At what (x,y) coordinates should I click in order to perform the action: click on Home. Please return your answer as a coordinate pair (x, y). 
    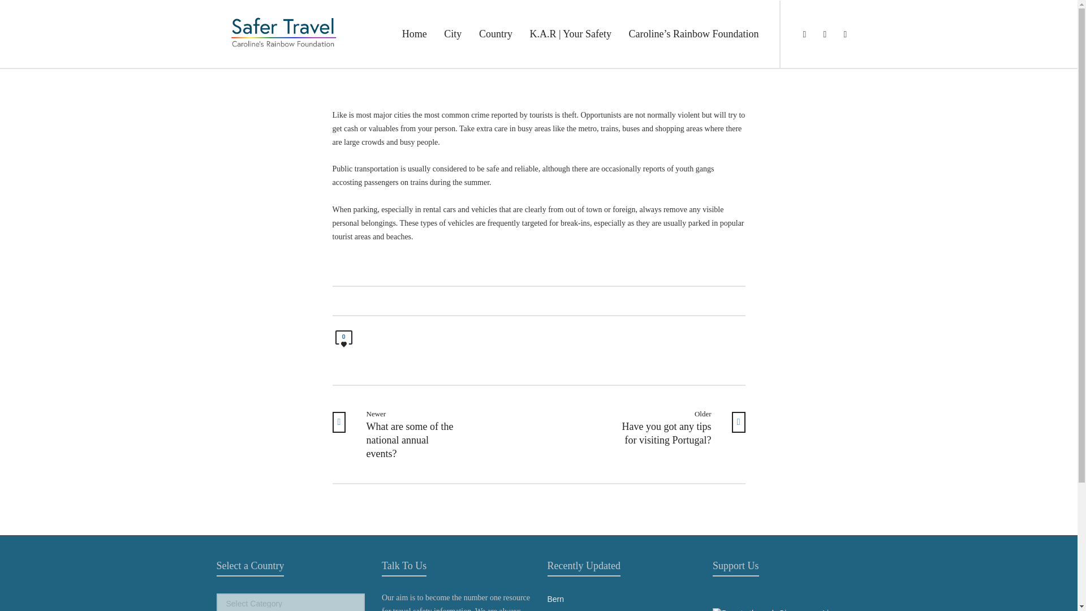
    Looking at the image, I should click on (414, 34).